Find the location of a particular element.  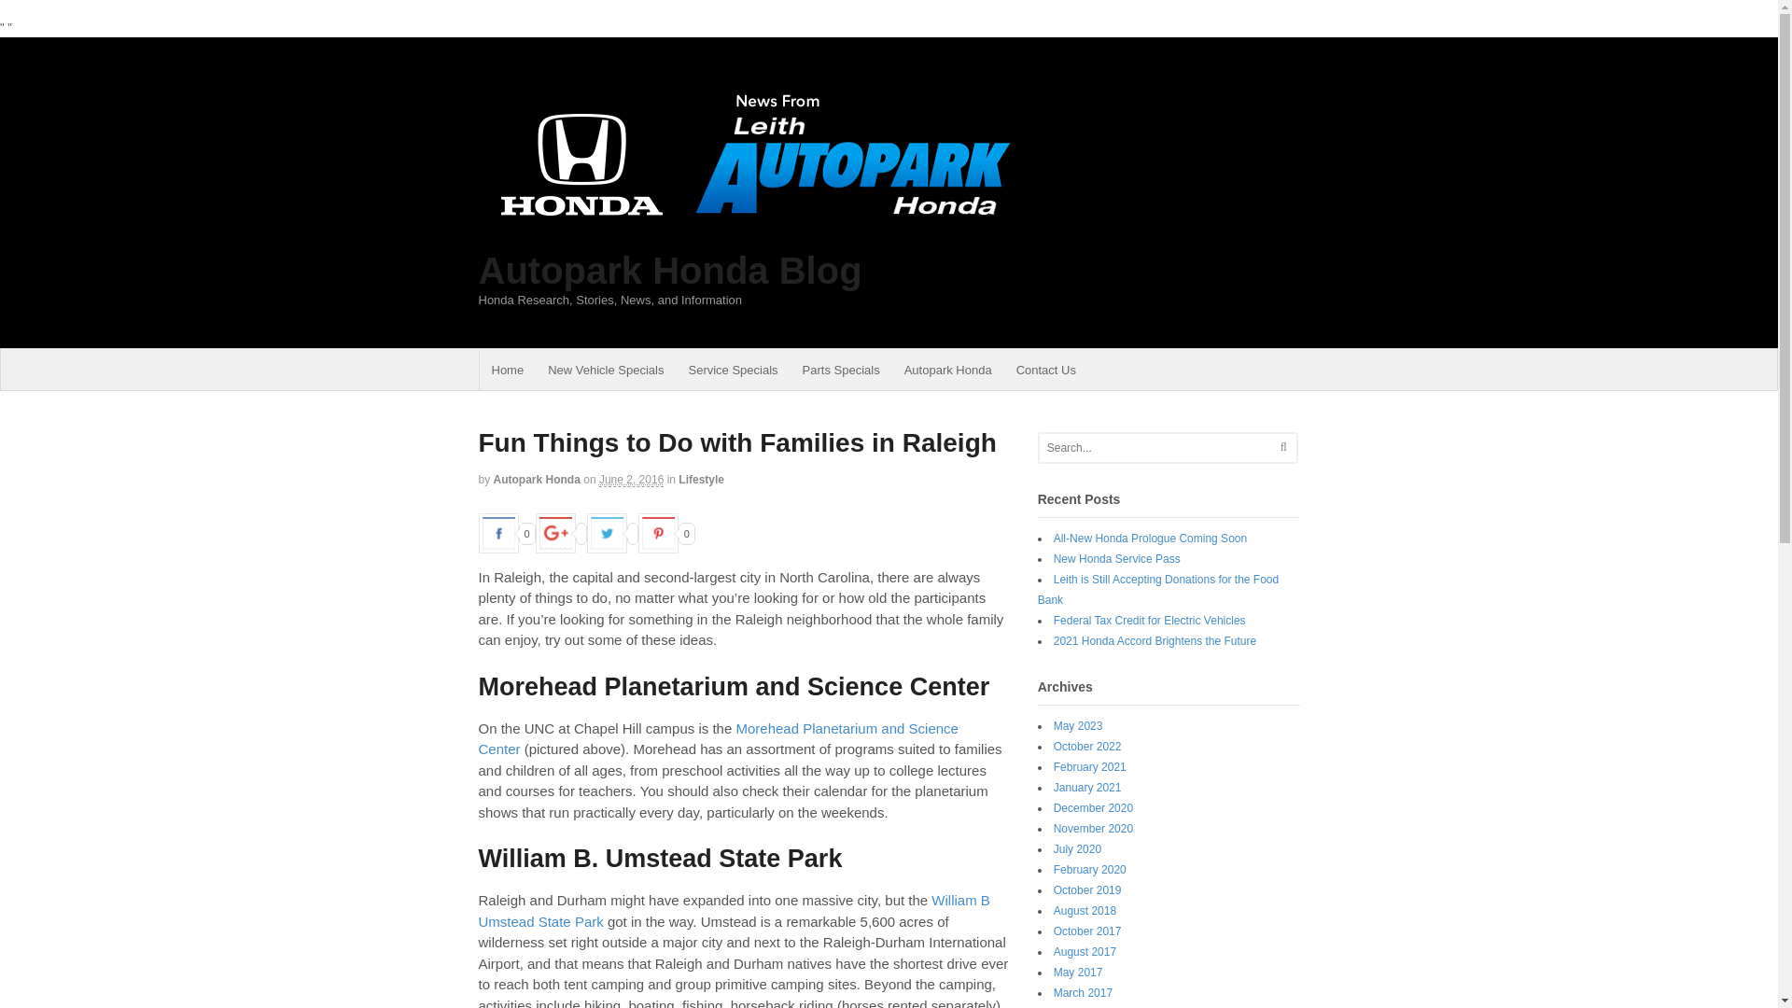

Posts by Autopark Honda is located at coordinates (538, 479).